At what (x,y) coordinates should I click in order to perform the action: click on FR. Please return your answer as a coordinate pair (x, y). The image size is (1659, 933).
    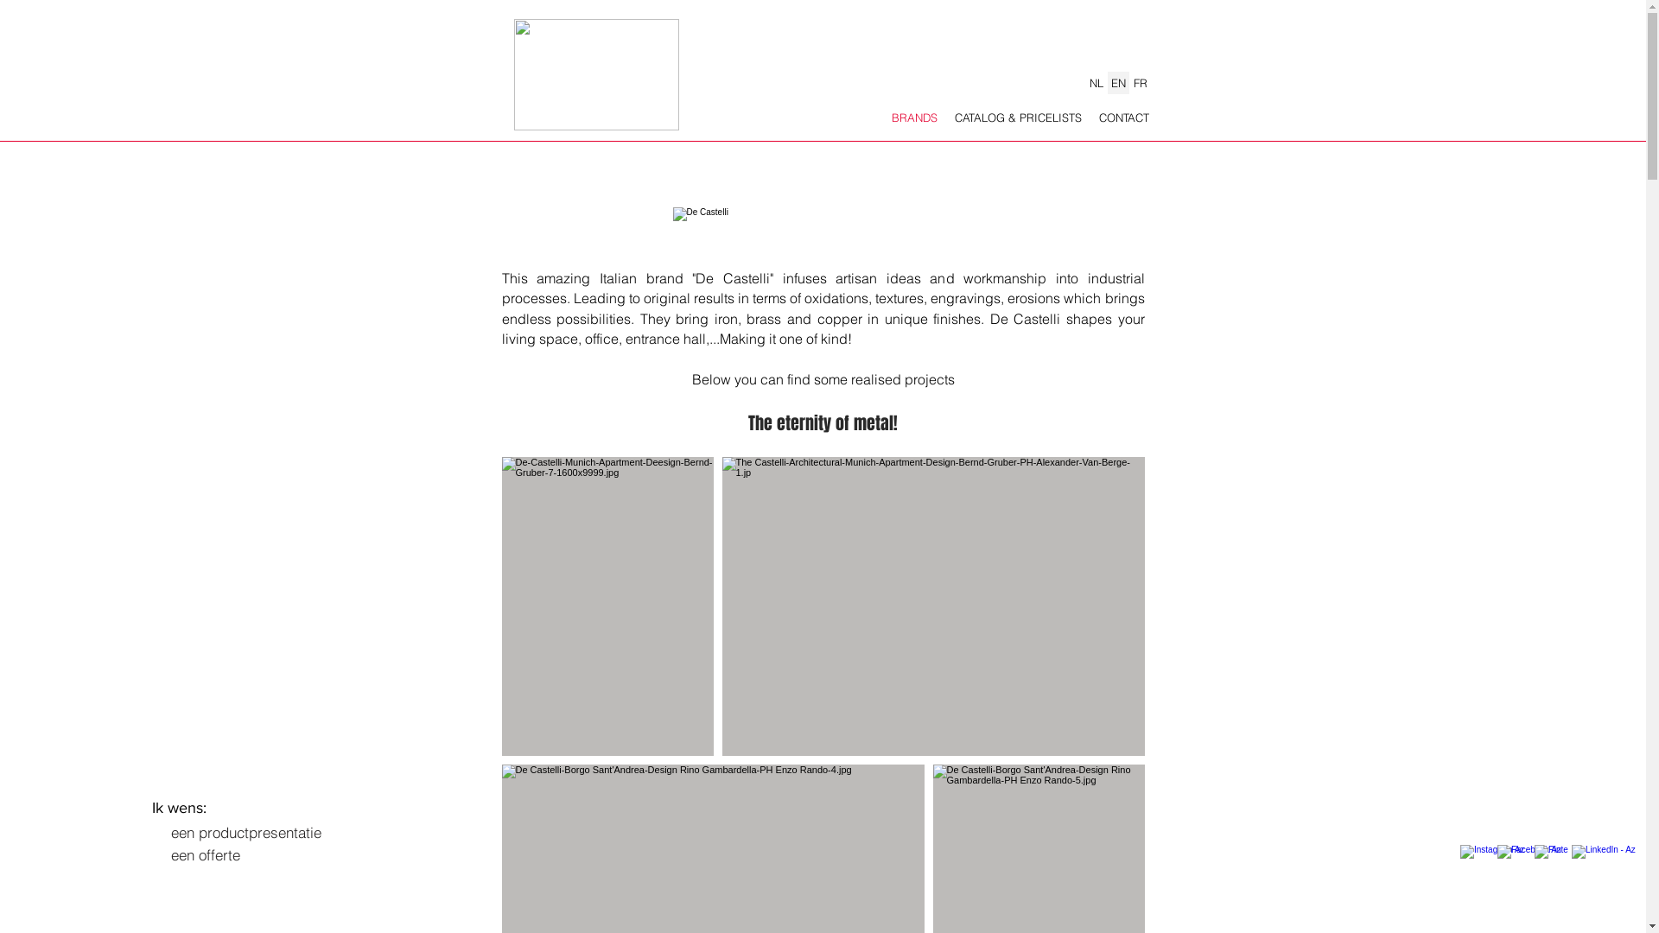
    Looking at the image, I should click on (1139, 83).